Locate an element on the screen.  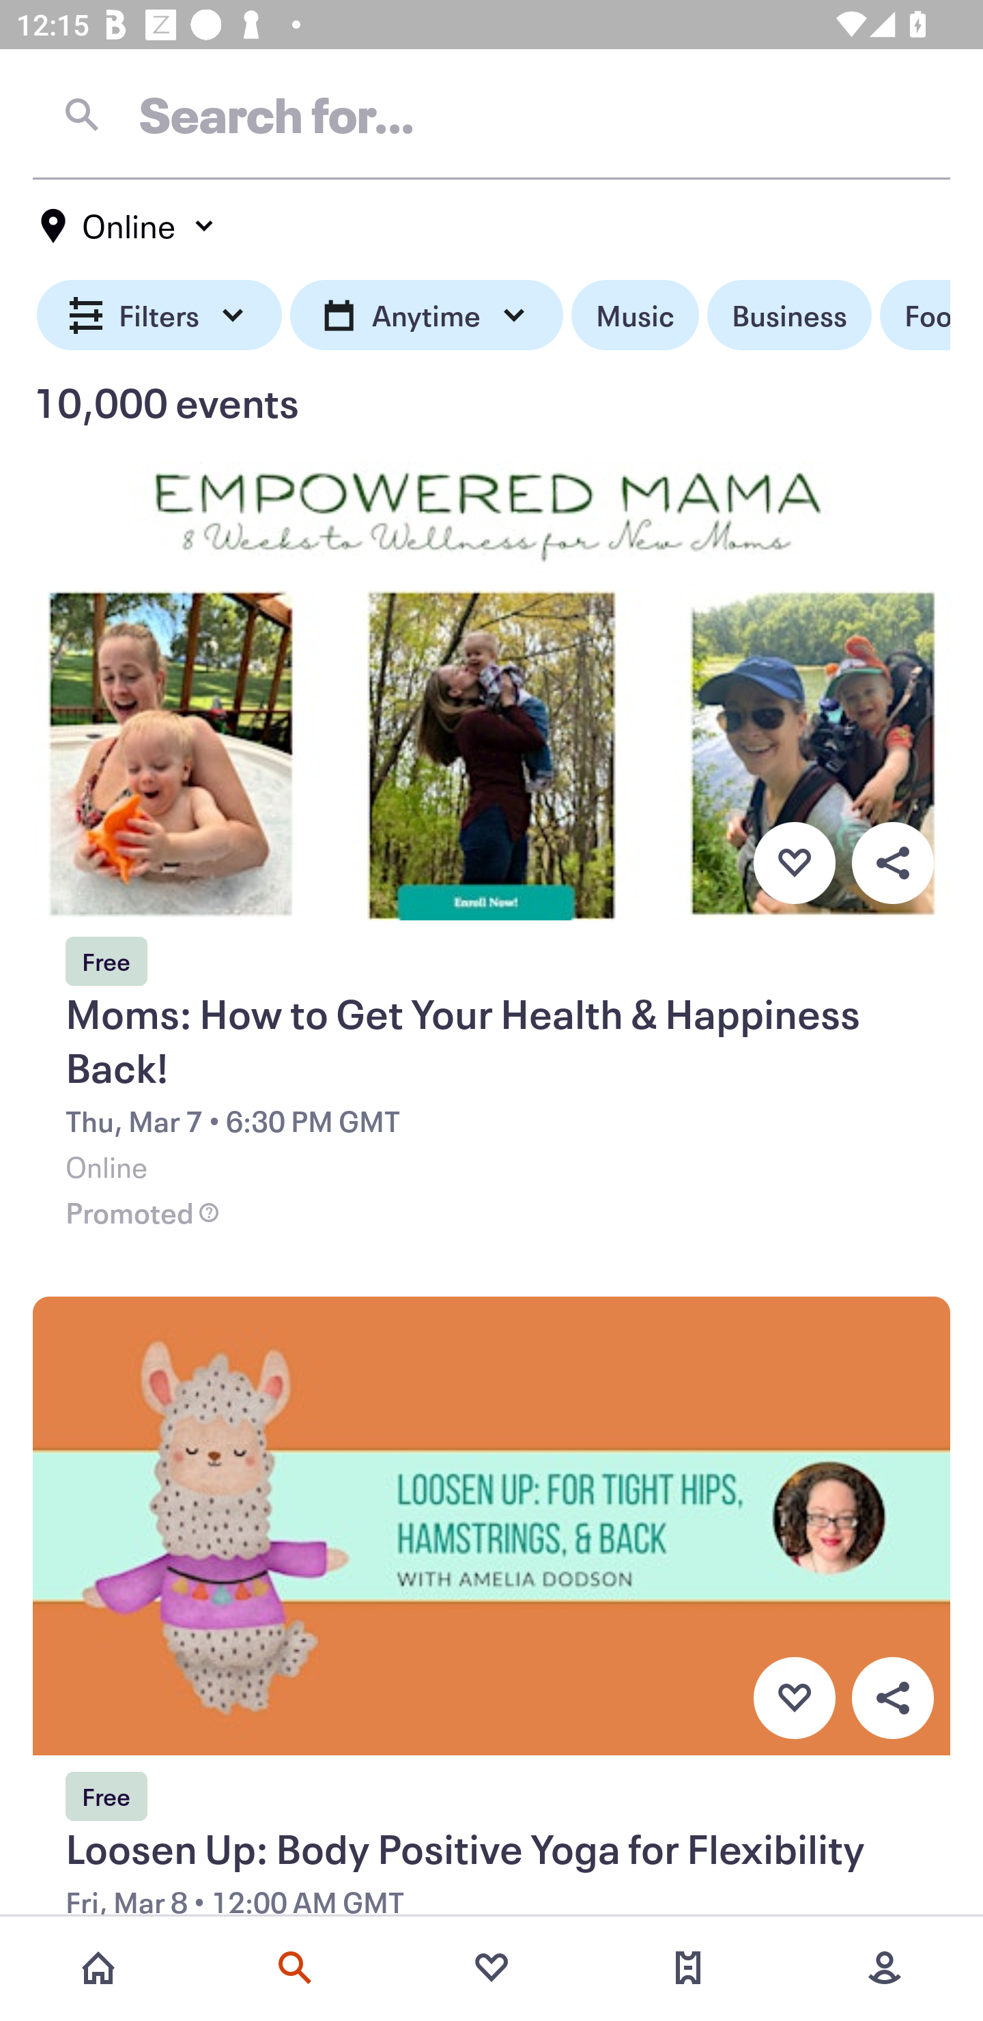
More is located at coordinates (885, 1968).